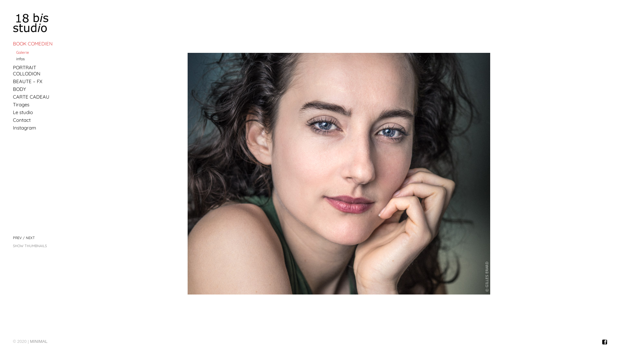  Describe the element at coordinates (37, 89) in the screenshot. I see `BODY` at that location.